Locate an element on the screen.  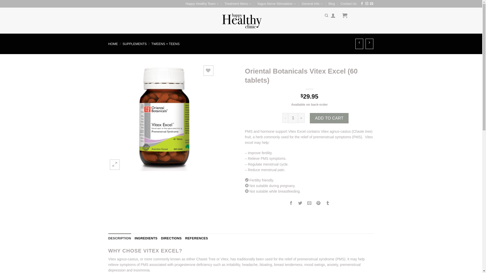
Pin on Pinterest is located at coordinates (318, 204).